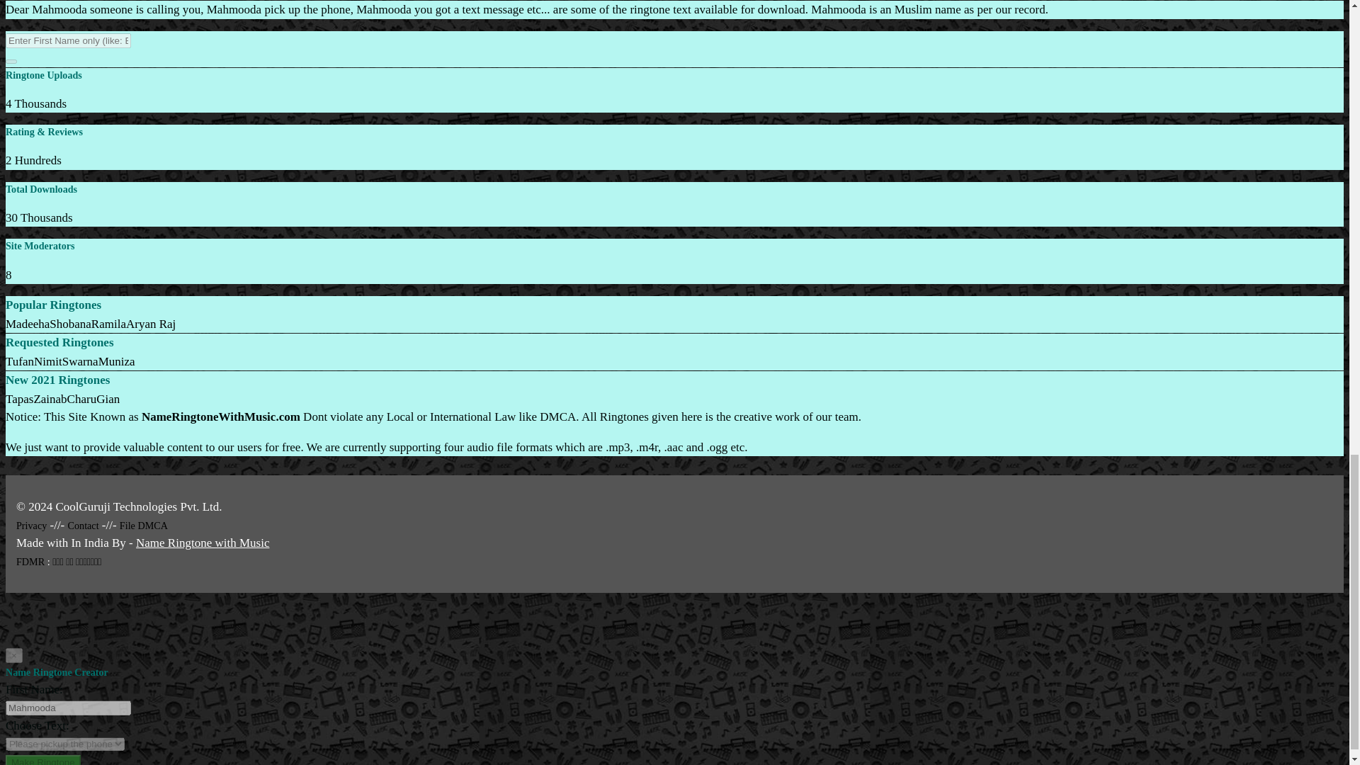 This screenshot has width=1360, height=765. I want to click on tapas name ringtone with music, so click(18, 399).